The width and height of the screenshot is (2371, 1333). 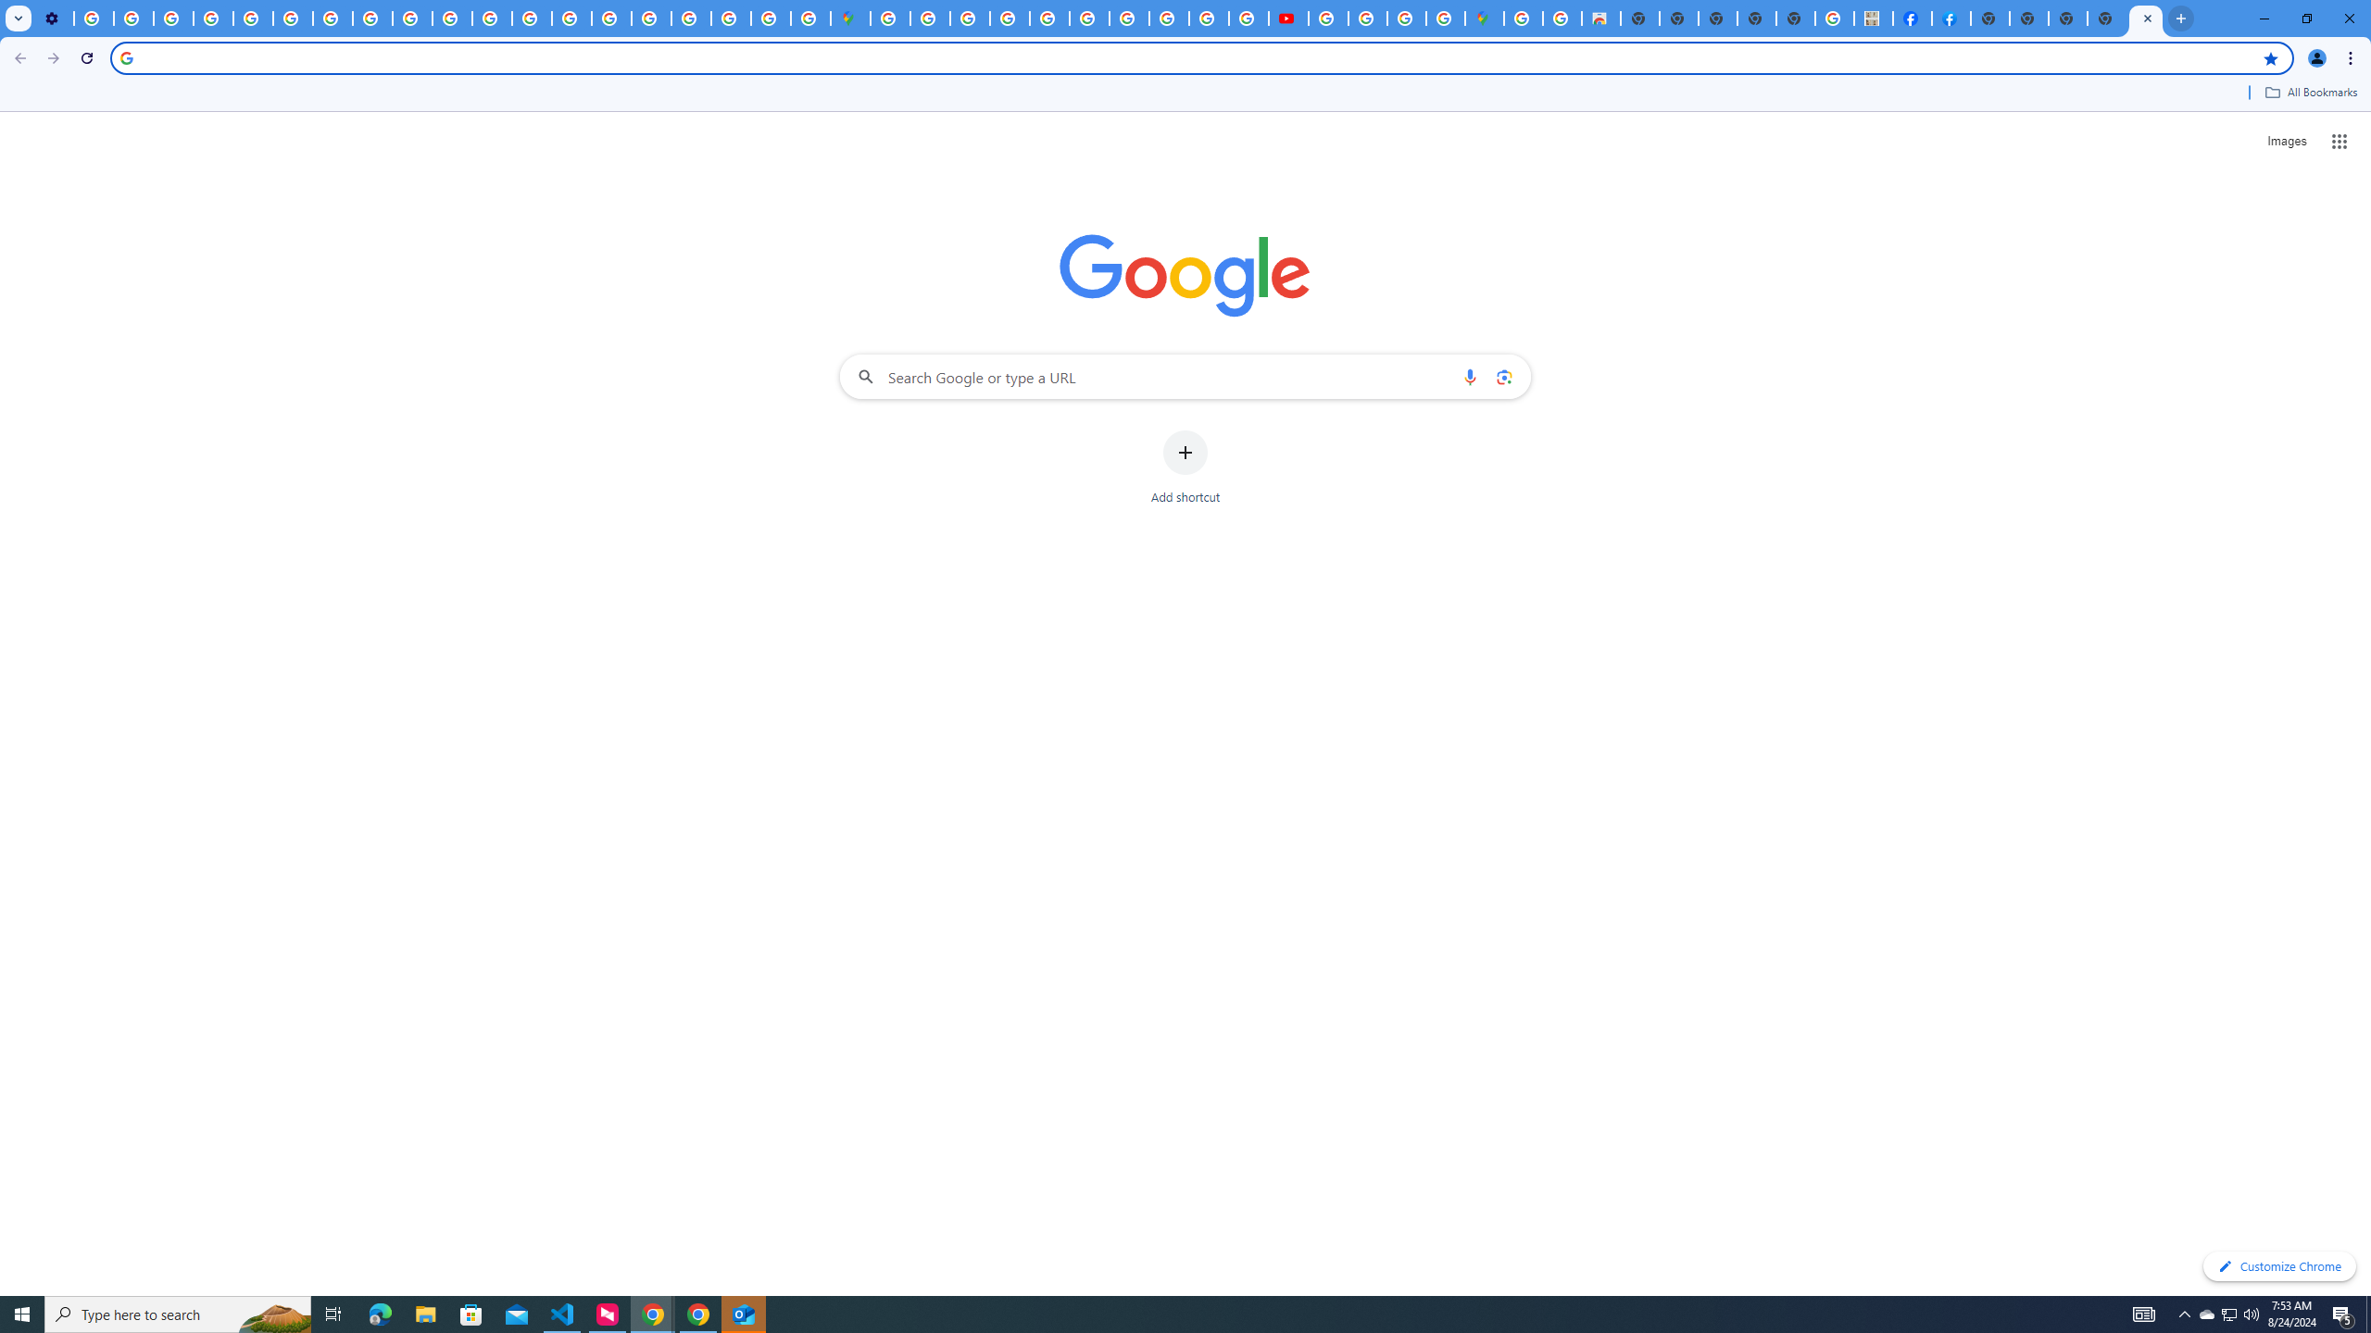 I want to click on Subscriptions - YouTube, so click(x=1287, y=19).